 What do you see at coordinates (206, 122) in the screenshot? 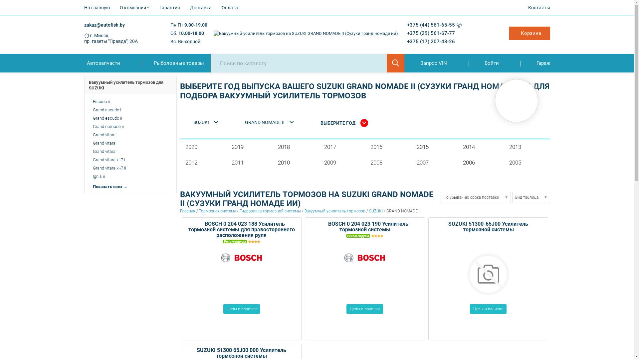
I see `SUZUKI` at bounding box center [206, 122].